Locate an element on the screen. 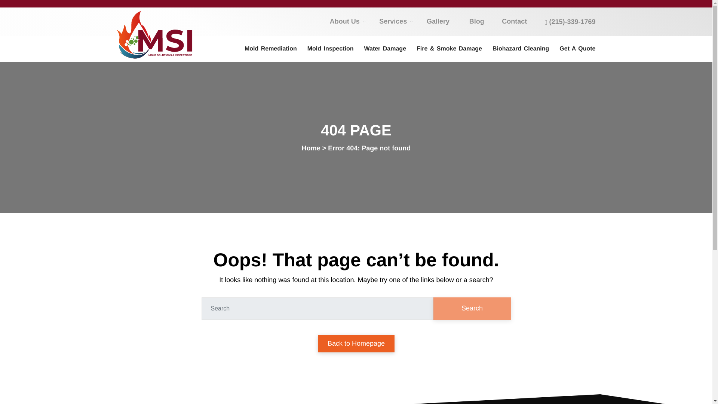  Search is located at coordinates (472, 308).